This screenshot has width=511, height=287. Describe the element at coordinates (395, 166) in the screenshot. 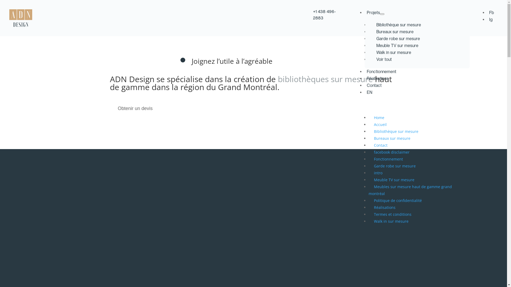

I see `Garde robe sur mesure` at that location.